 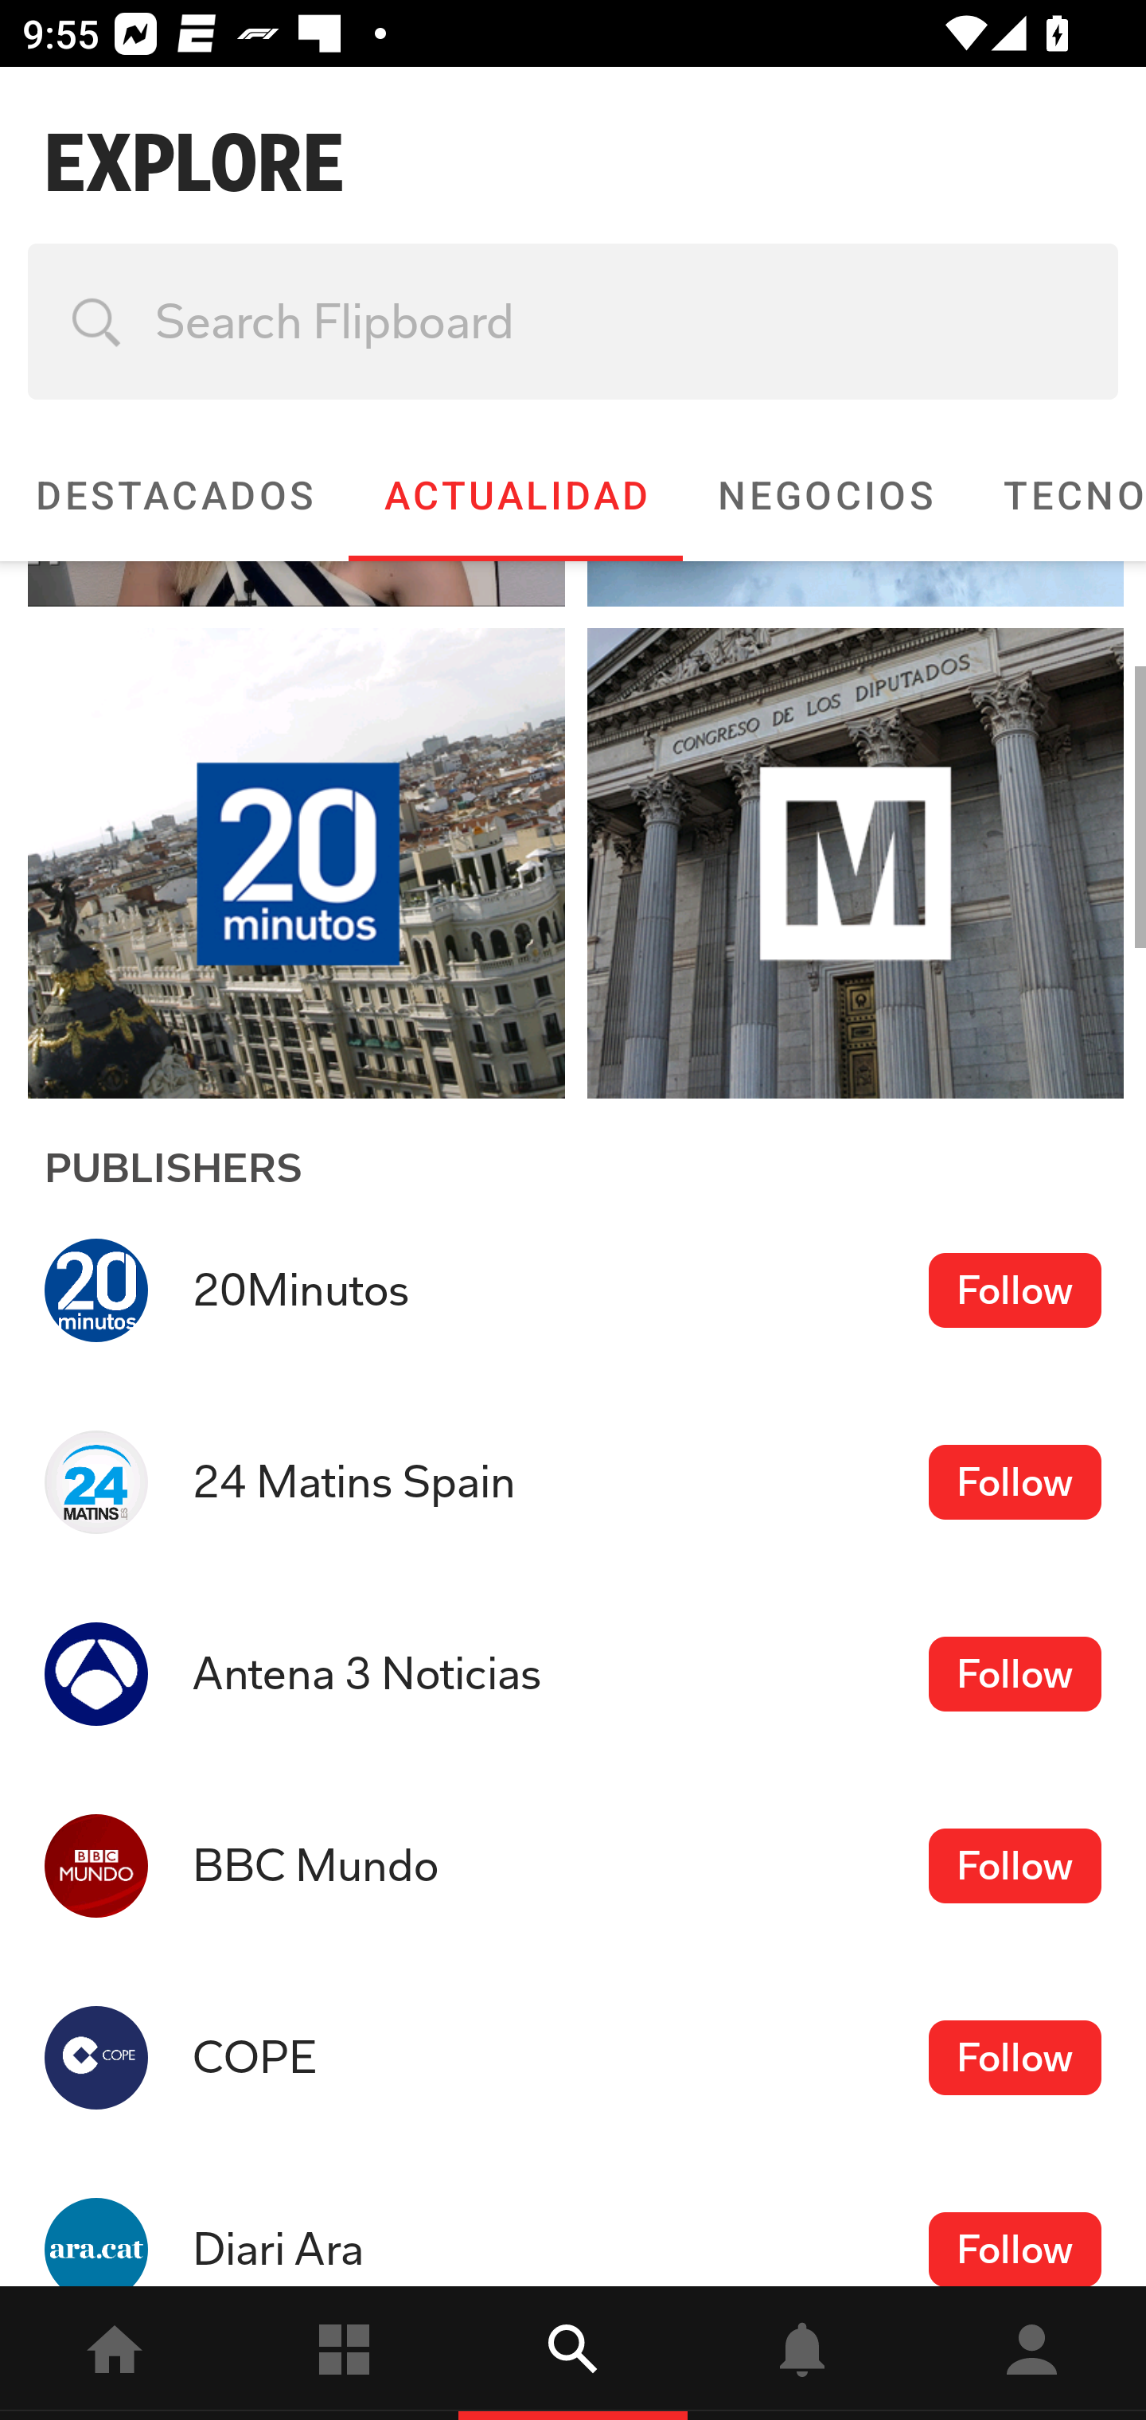 What do you see at coordinates (1014, 2249) in the screenshot?
I see `Follow` at bounding box center [1014, 2249].